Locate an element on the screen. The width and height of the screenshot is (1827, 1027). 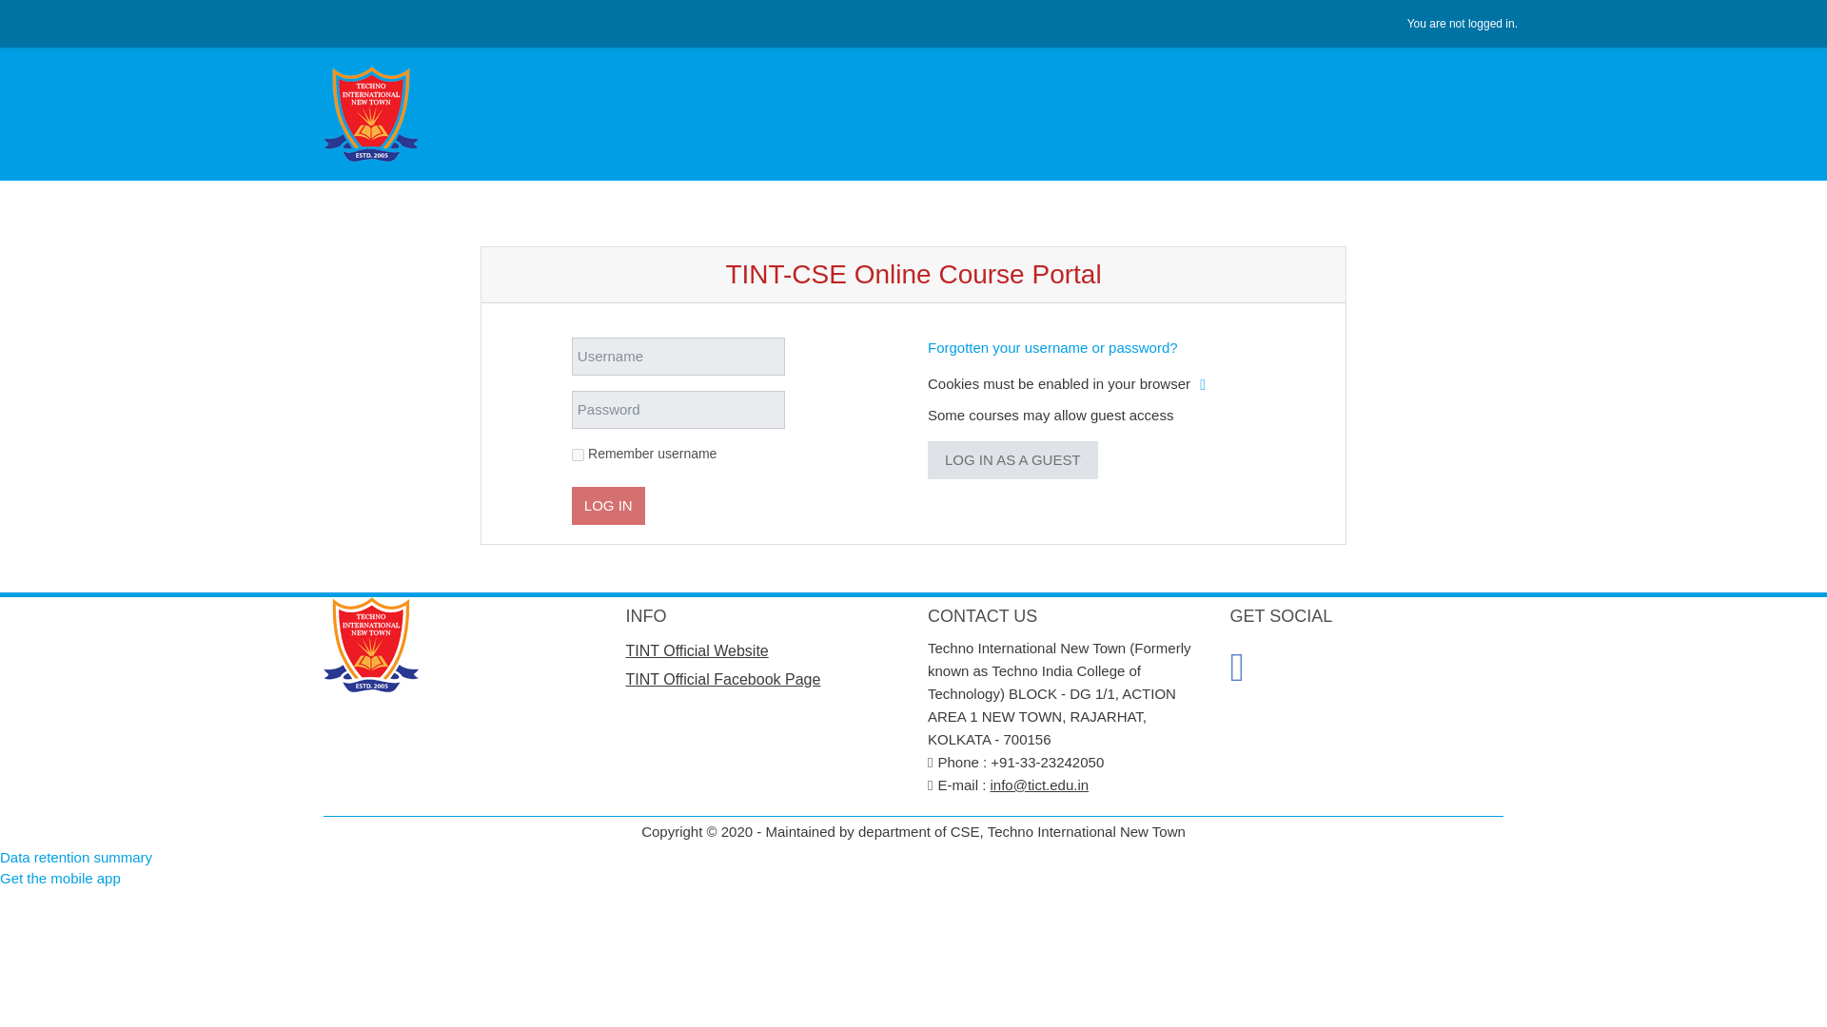
TINT Official Website is located at coordinates (697, 651).